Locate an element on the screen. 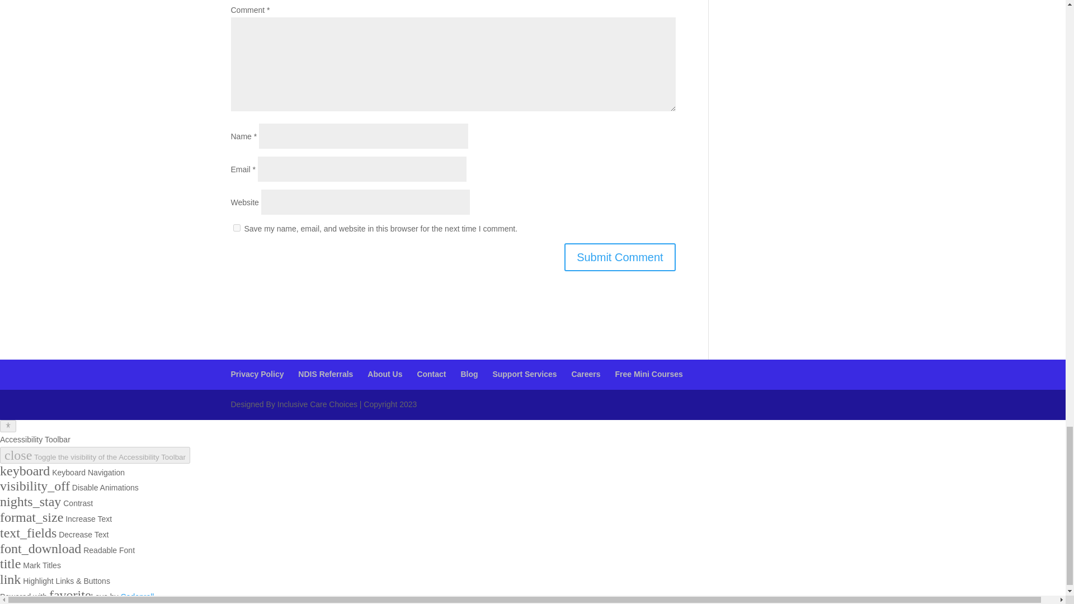 This screenshot has height=604, width=1074. About Us is located at coordinates (384, 374).